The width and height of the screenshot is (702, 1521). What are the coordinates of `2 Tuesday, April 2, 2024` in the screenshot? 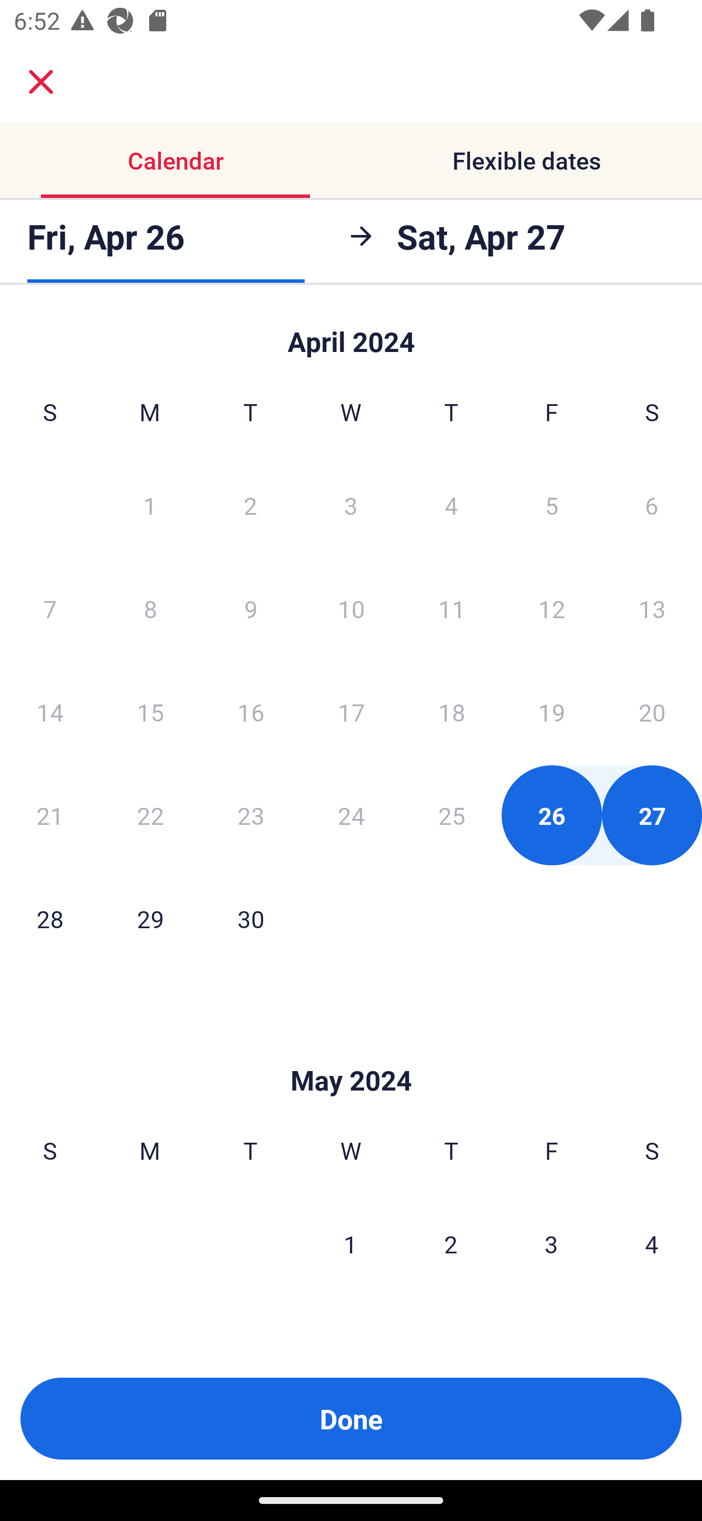 It's located at (250, 505).